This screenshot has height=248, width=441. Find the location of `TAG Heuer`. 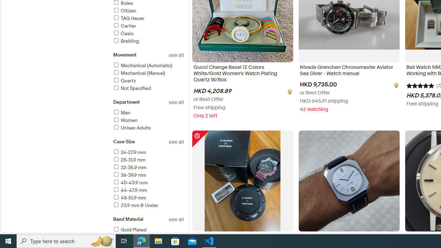

TAG Heuer is located at coordinates (148, 19).